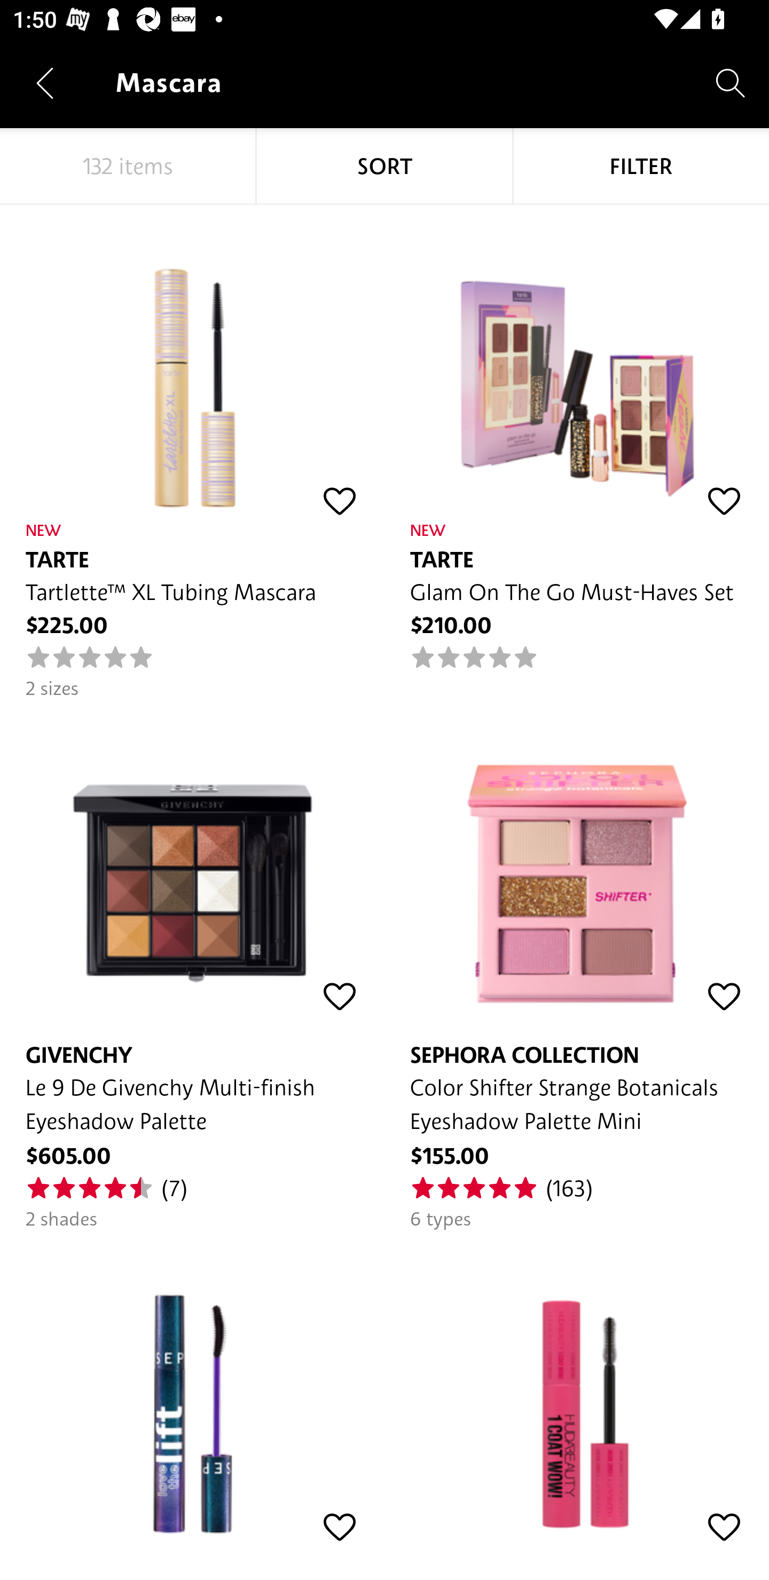  I want to click on HUDA BEAUTY, so click(577, 1392).